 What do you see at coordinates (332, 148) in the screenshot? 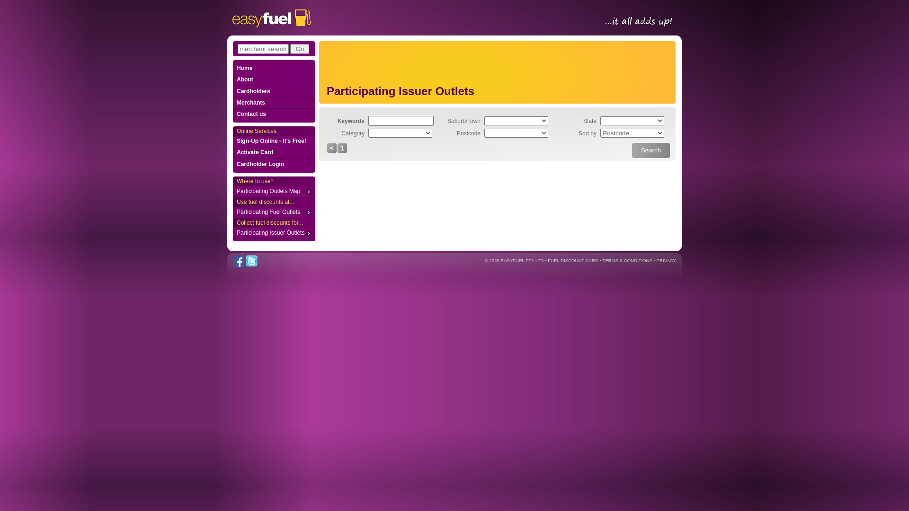
I see `<` at bounding box center [332, 148].